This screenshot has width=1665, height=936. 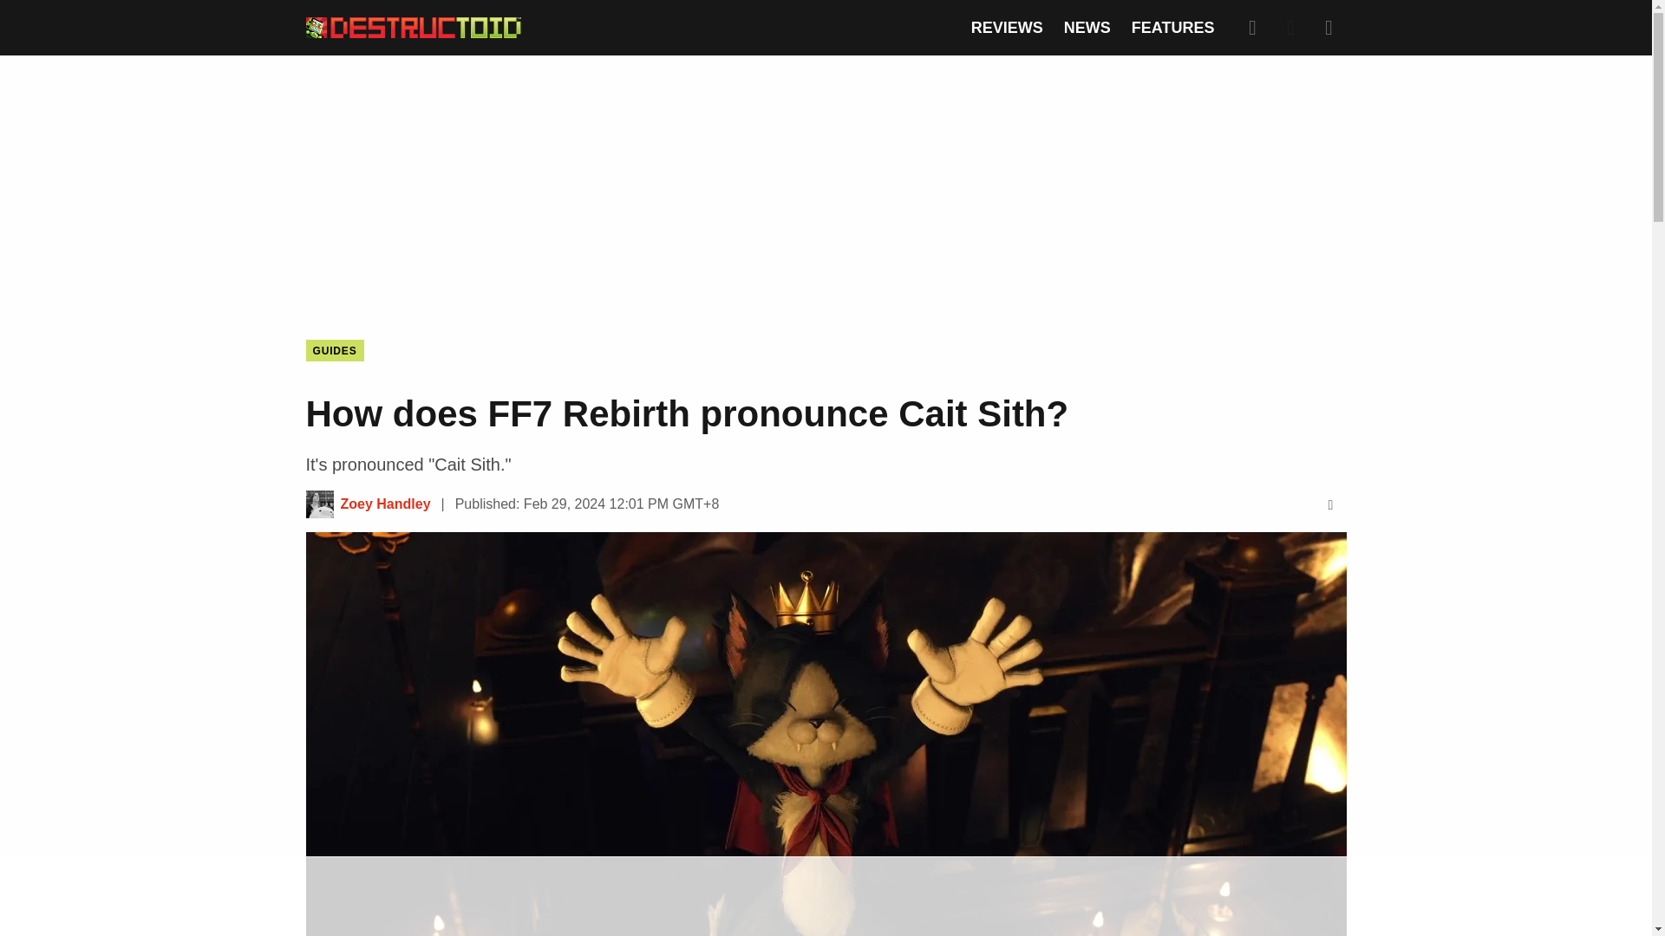 What do you see at coordinates (1290, 27) in the screenshot?
I see `Dark Mode` at bounding box center [1290, 27].